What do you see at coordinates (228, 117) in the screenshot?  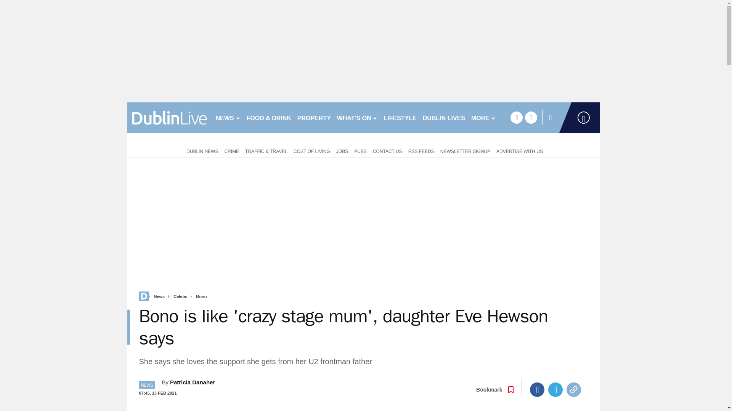 I see `NEWS` at bounding box center [228, 117].